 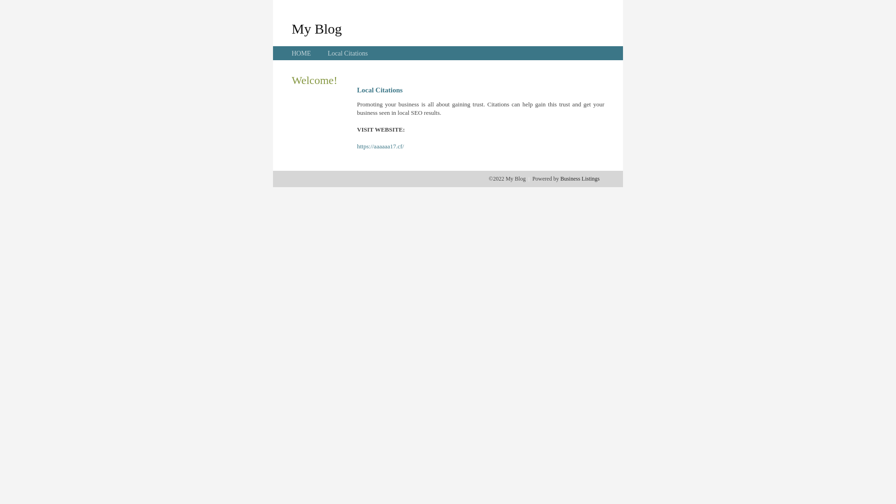 What do you see at coordinates (580, 179) in the screenshot?
I see `Business Listings` at bounding box center [580, 179].